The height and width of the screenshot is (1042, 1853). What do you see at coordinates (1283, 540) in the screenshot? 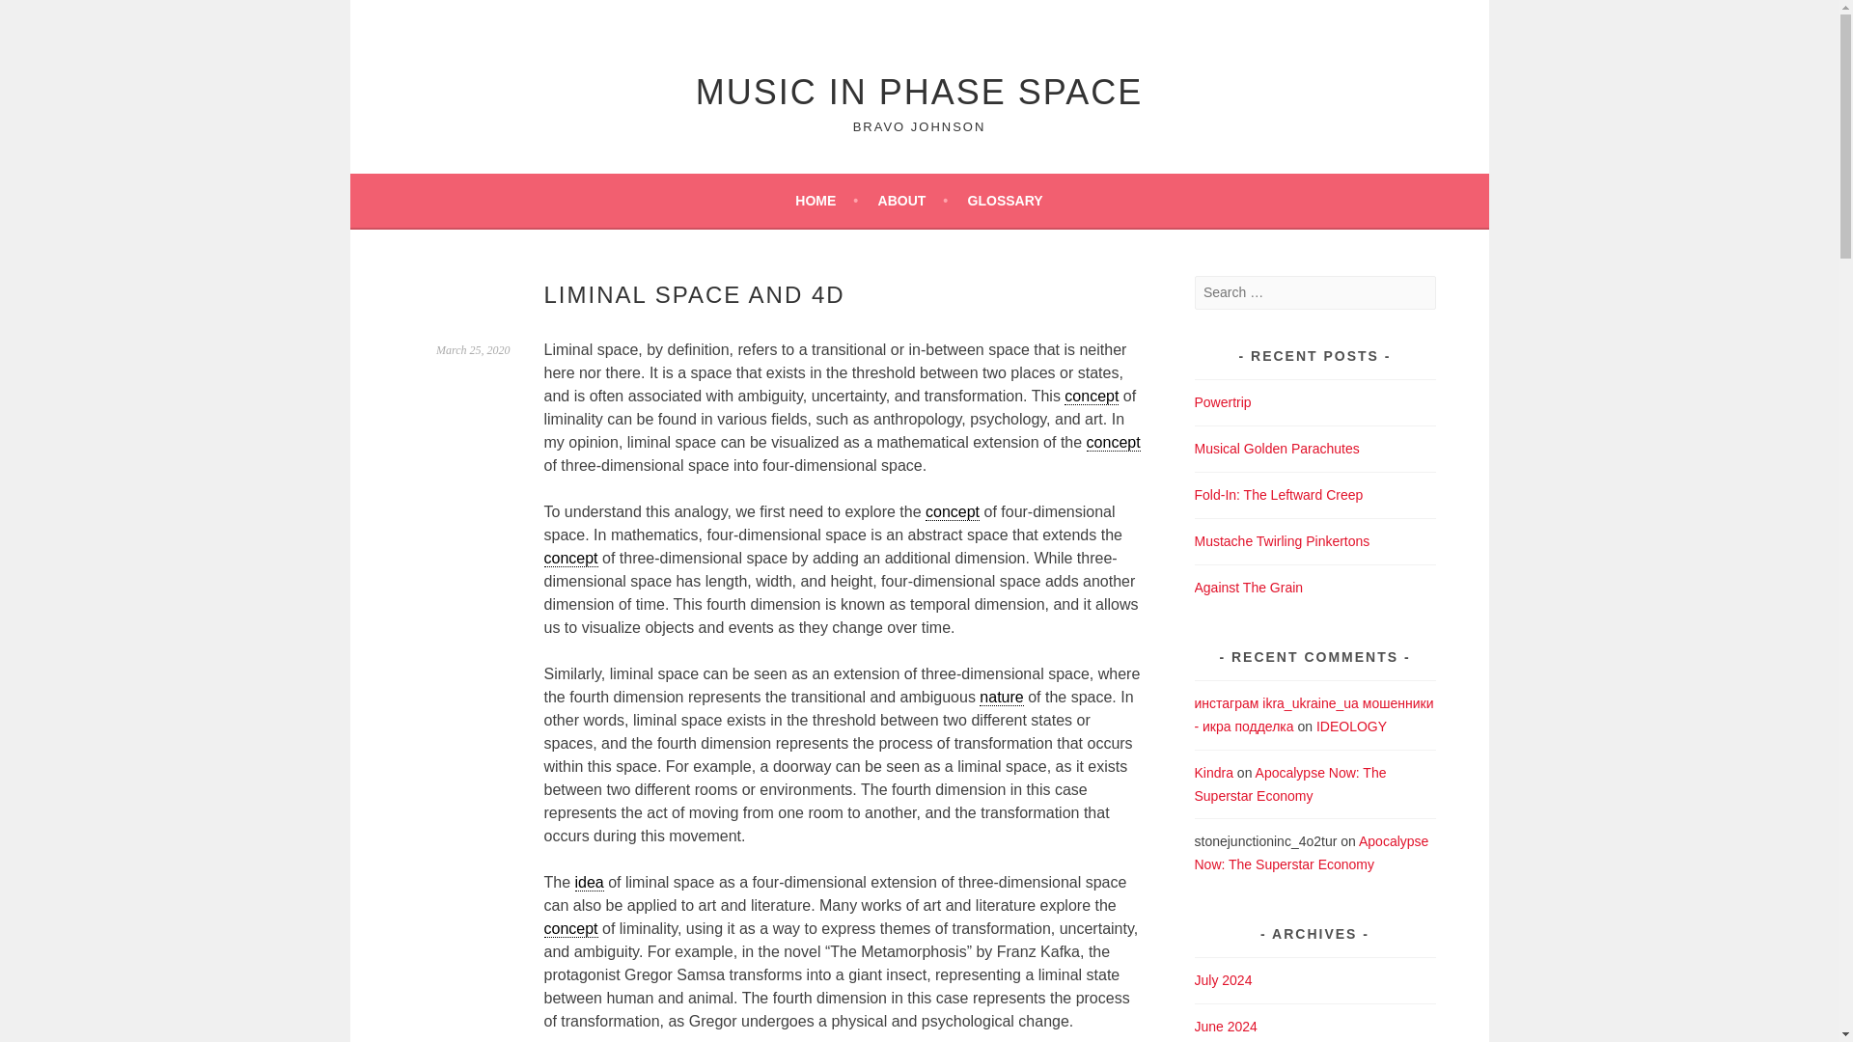
I see `Mustache Twirling Pinkertons` at bounding box center [1283, 540].